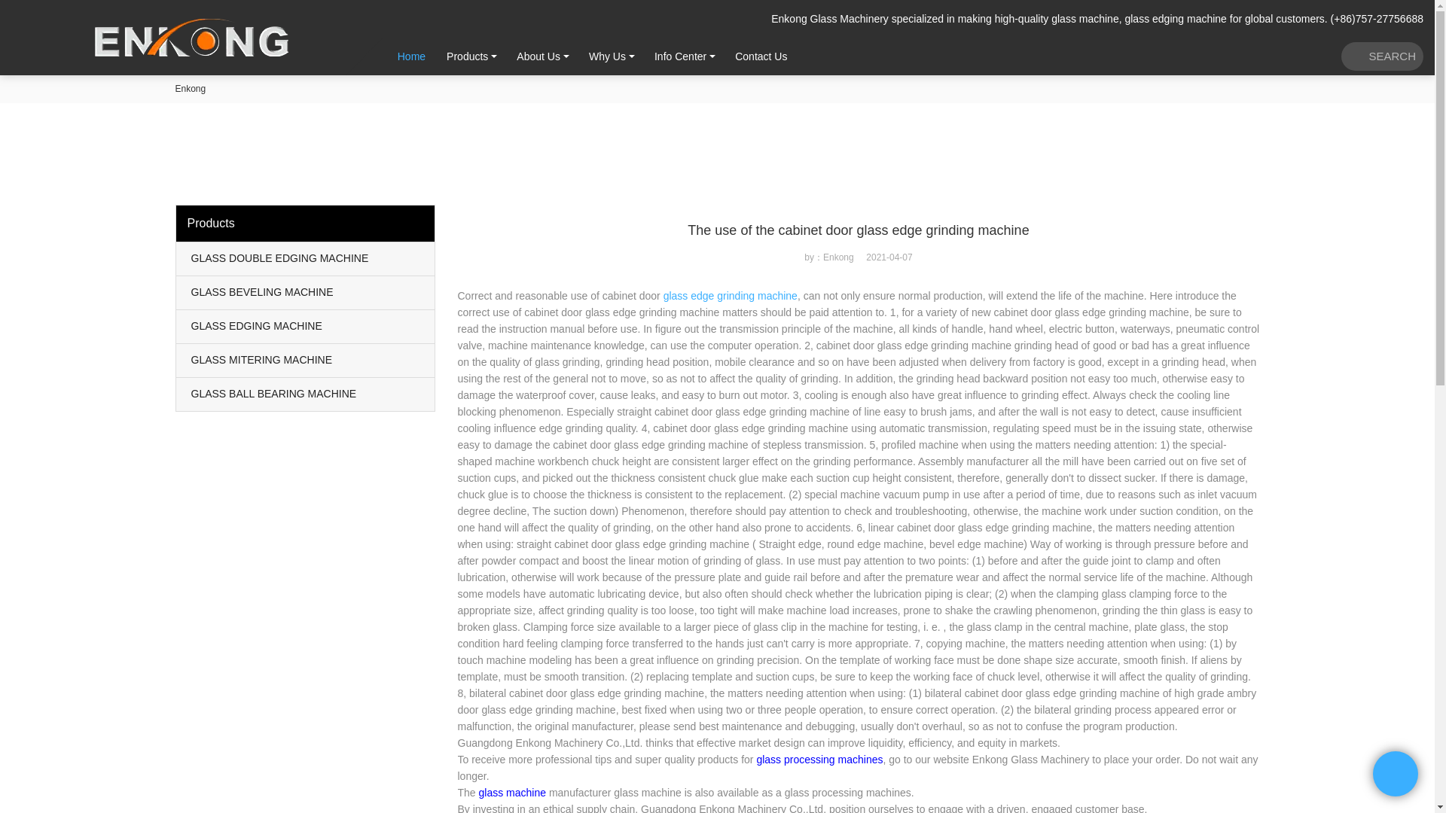  What do you see at coordinates (731, 295) in the screenshot?
I see `glass edge grinding machine` at bounding box center [731, 295].